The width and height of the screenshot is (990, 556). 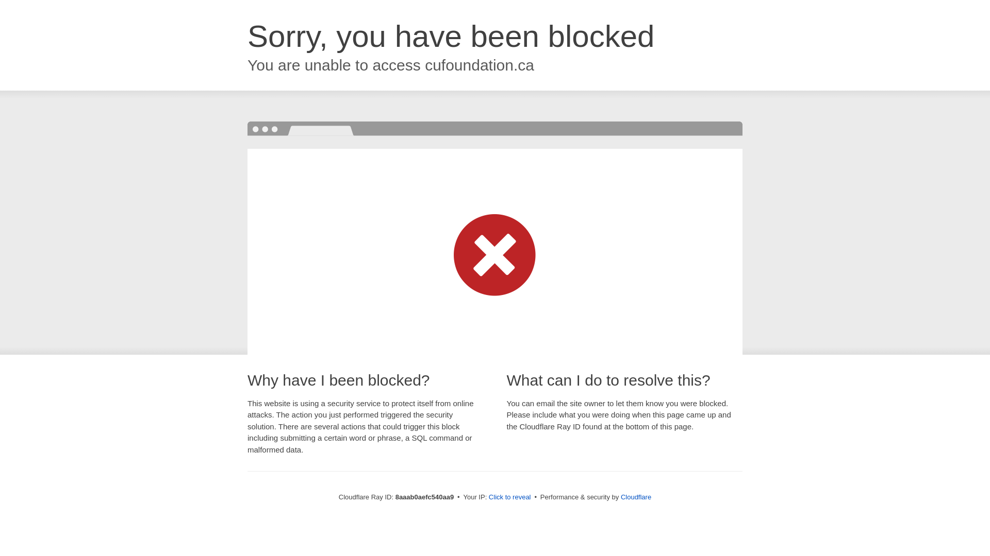 What do you see at coordinates (636, 497) in the screenshot?
I see `Cloudflare` at bounding box center [636, 497].